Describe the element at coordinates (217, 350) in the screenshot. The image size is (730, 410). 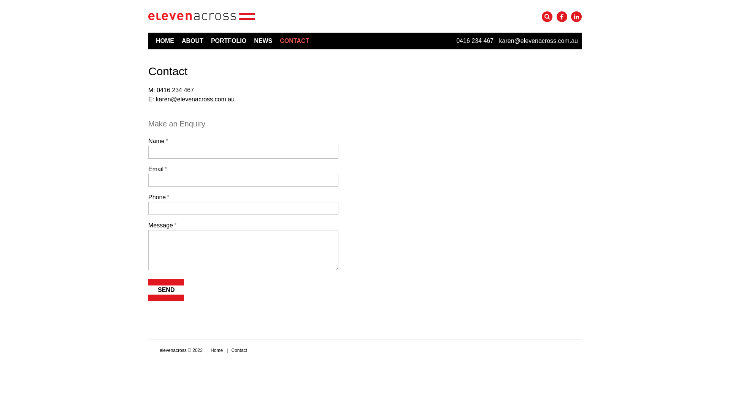
I see `Home` at that location.